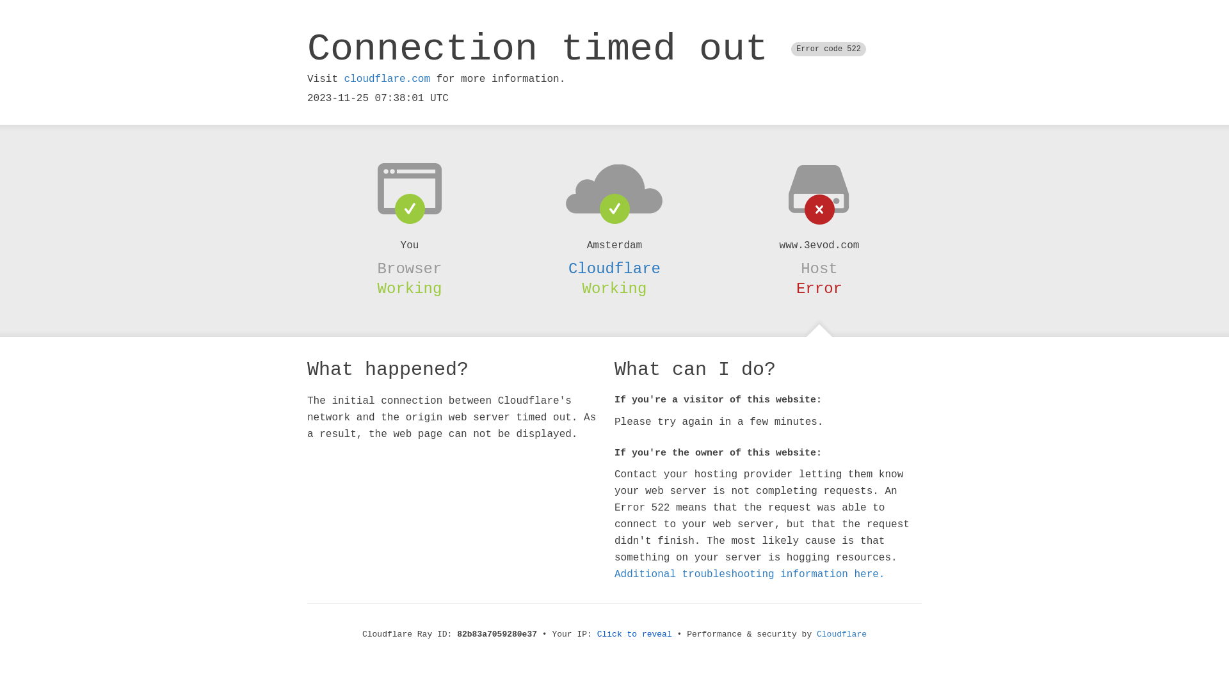  Describe the element at coordinates (635, 635) in the screenshot. I see `Click to reveal` at that location.